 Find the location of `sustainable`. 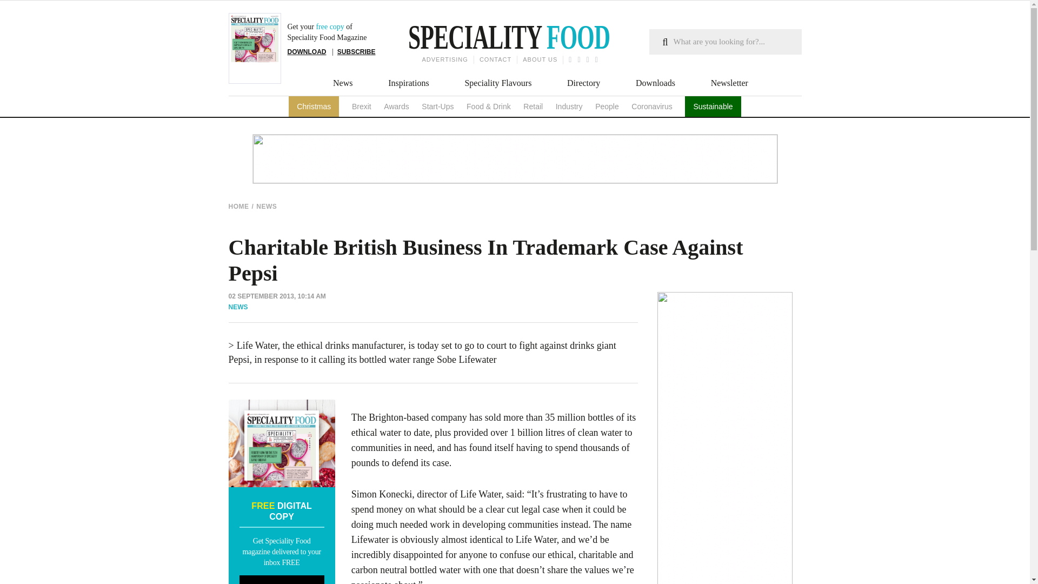

sustainable is located at coordinates (713, 107).